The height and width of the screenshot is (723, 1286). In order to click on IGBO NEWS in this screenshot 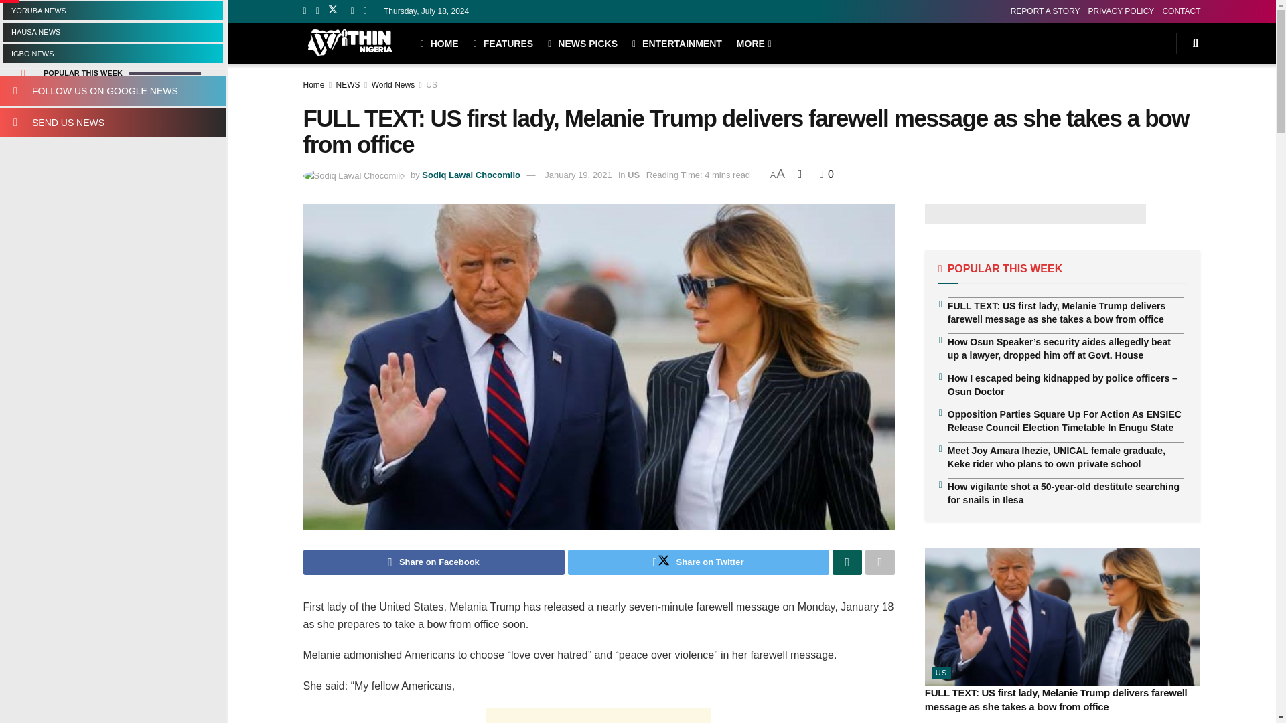, I will do `click(113, 53)`.